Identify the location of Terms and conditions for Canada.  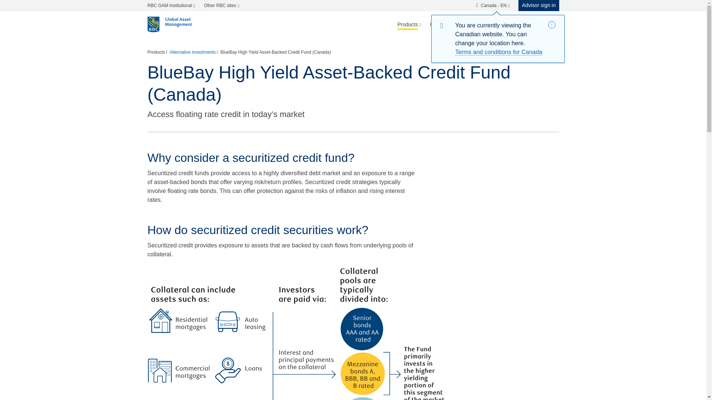
(499, 52).